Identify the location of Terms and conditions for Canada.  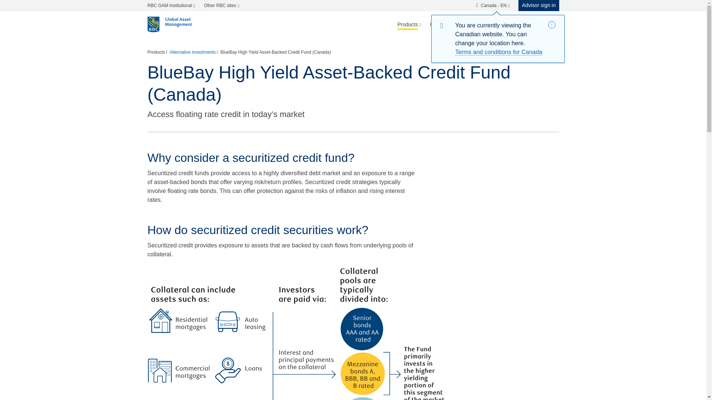
(499, 52).